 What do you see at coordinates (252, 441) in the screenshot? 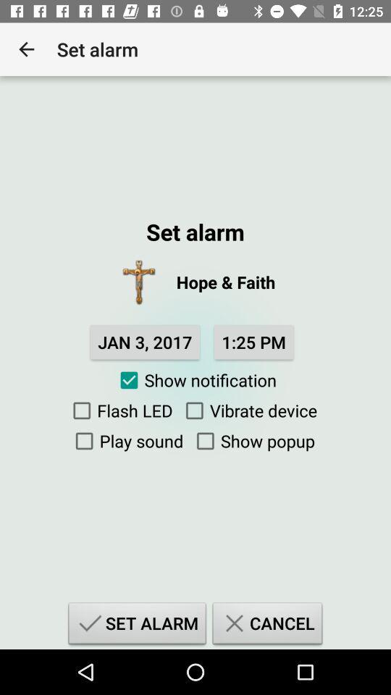
I see `choose item above the set alarm` at bounding box center [252, 441].